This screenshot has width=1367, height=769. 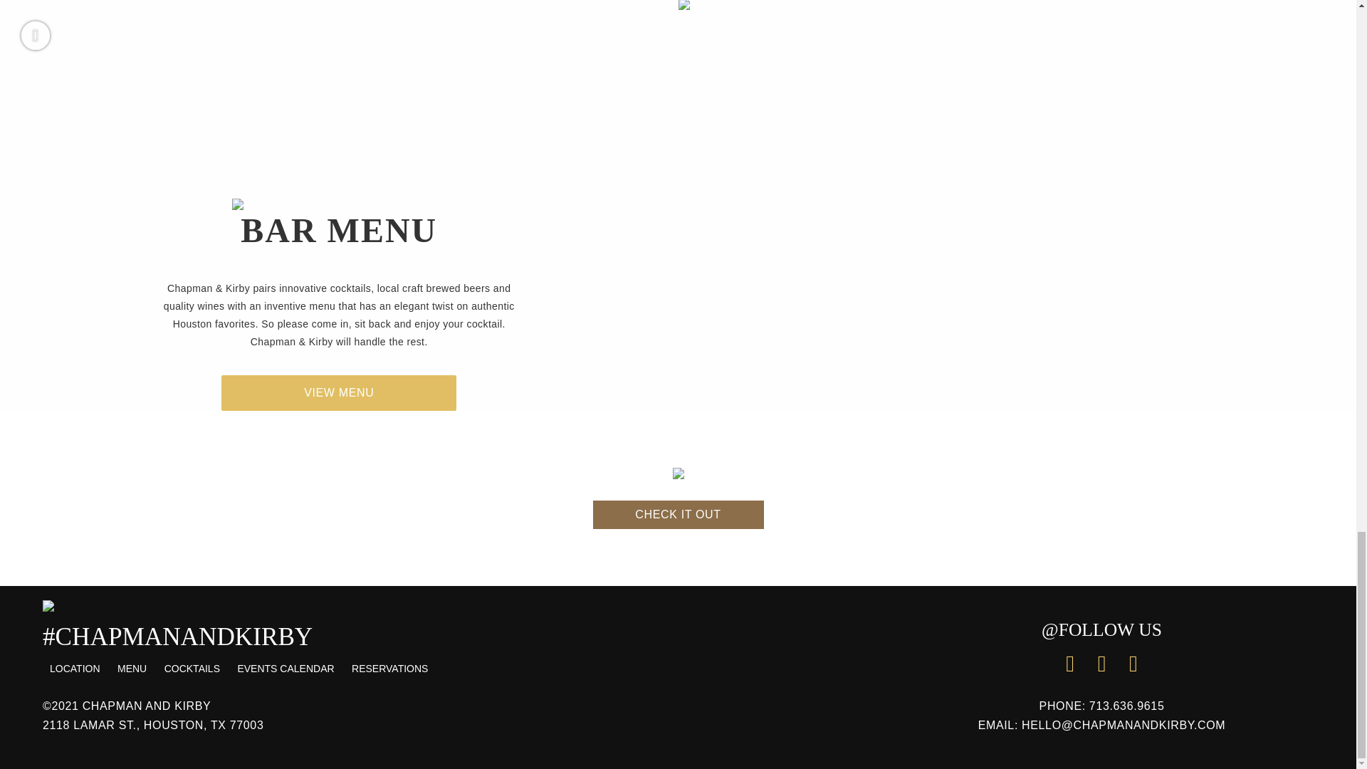 What do you see at coordinates (285, 668) in the screenshot?
I see `EVENTS CALENDAR` at bounding box center [285, 668].